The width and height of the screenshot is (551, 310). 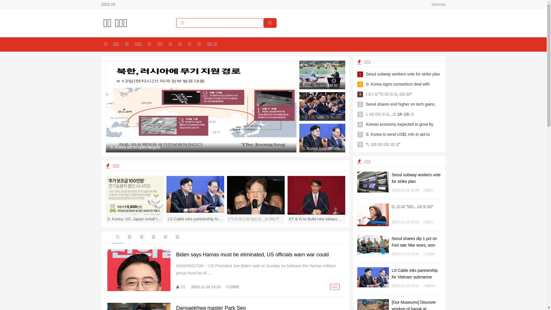 What do you see at coordinates (436, 4) in the screenshot?
I see `sitemap` at bounding box center [436, 4].